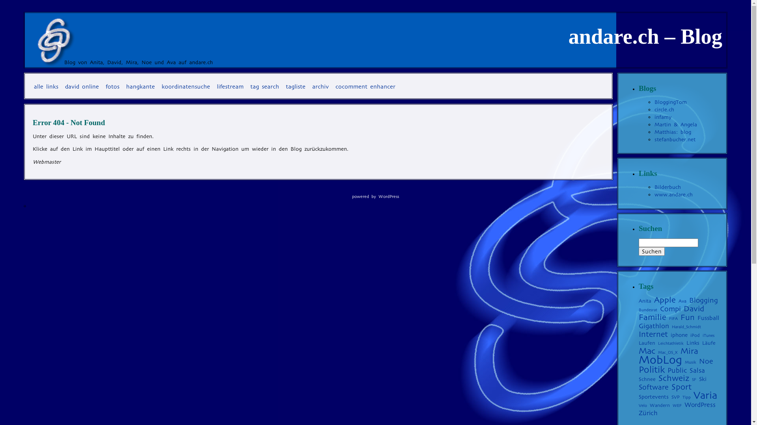 The height and width of the screenshot is (425, 757). Describe the element at coordinates (677, 405) in the screenshot. I see `WEF` at that location.